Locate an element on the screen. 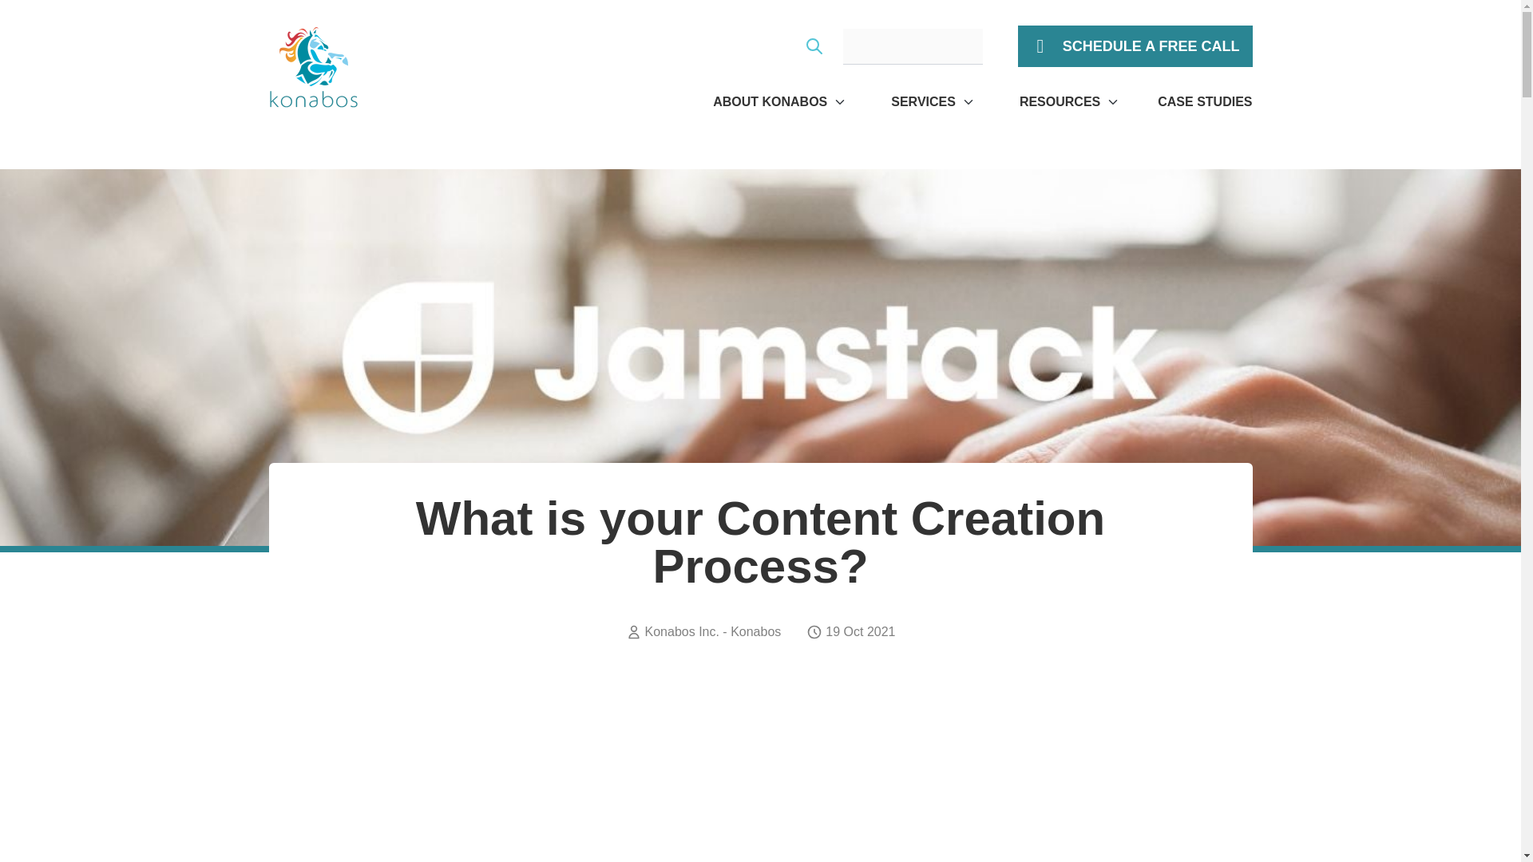  CASE STUDIES is located at coordinates (1204, 102).